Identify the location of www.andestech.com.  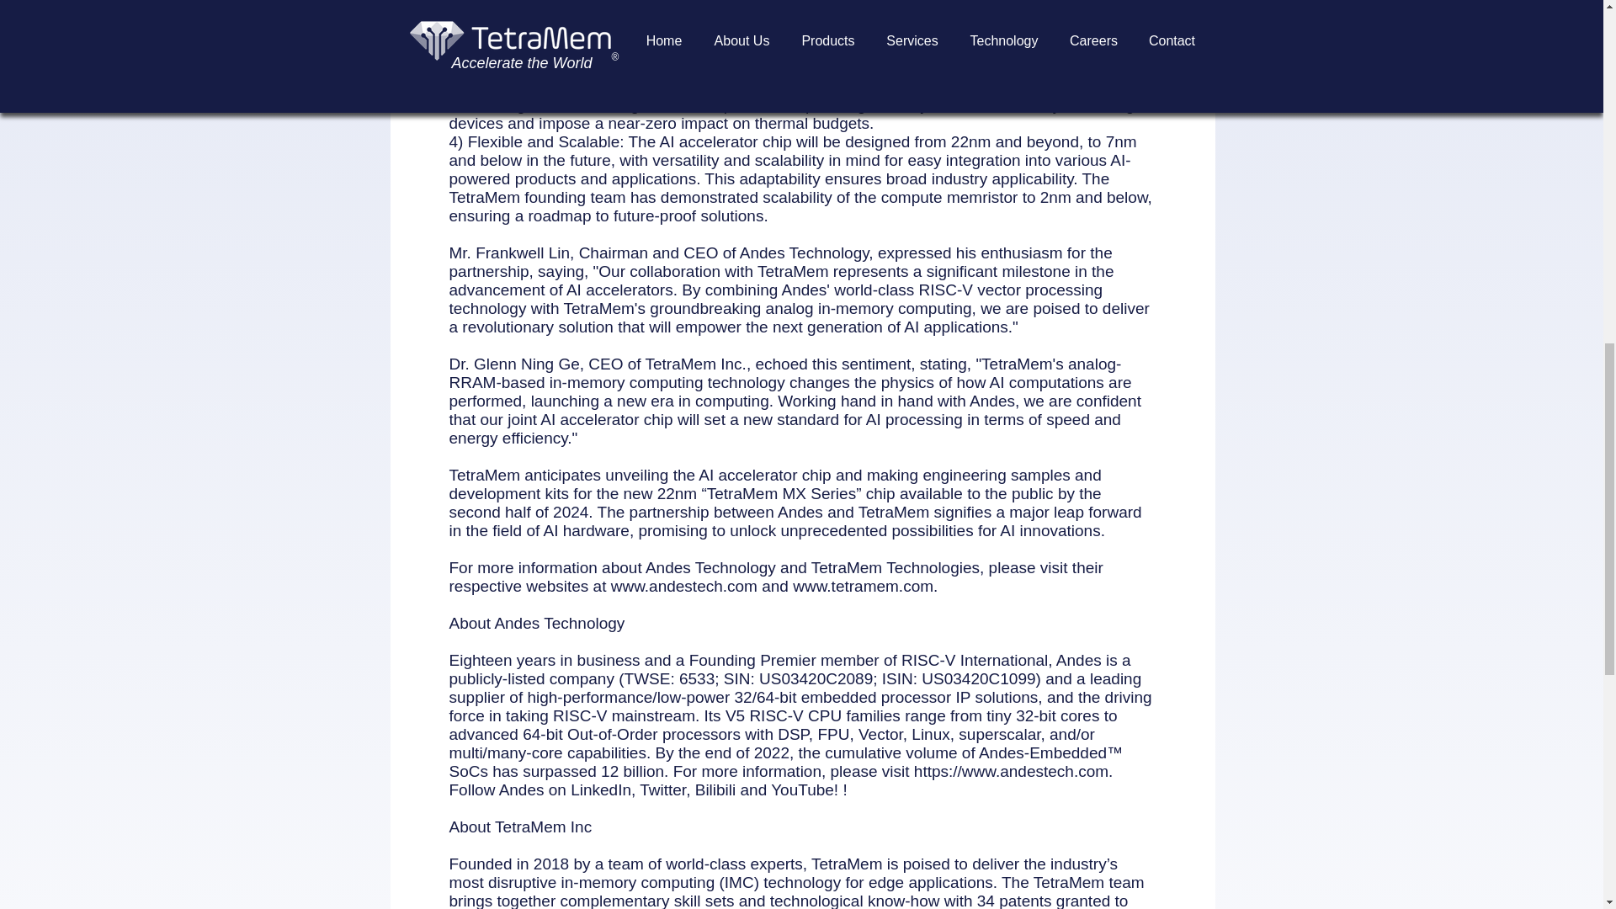
(683, 586).